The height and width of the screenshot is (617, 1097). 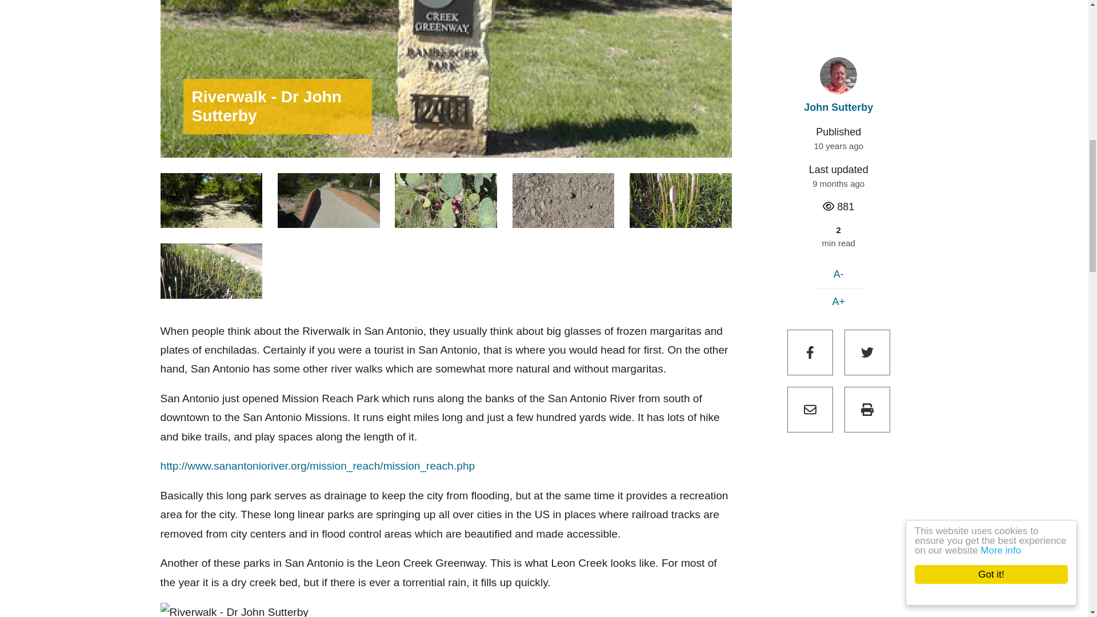 What do you see at coordinates (211, 201) in the screenshot?
I see `Riverwalk - Dr John Sutterby` at bounding box center [211, 201].